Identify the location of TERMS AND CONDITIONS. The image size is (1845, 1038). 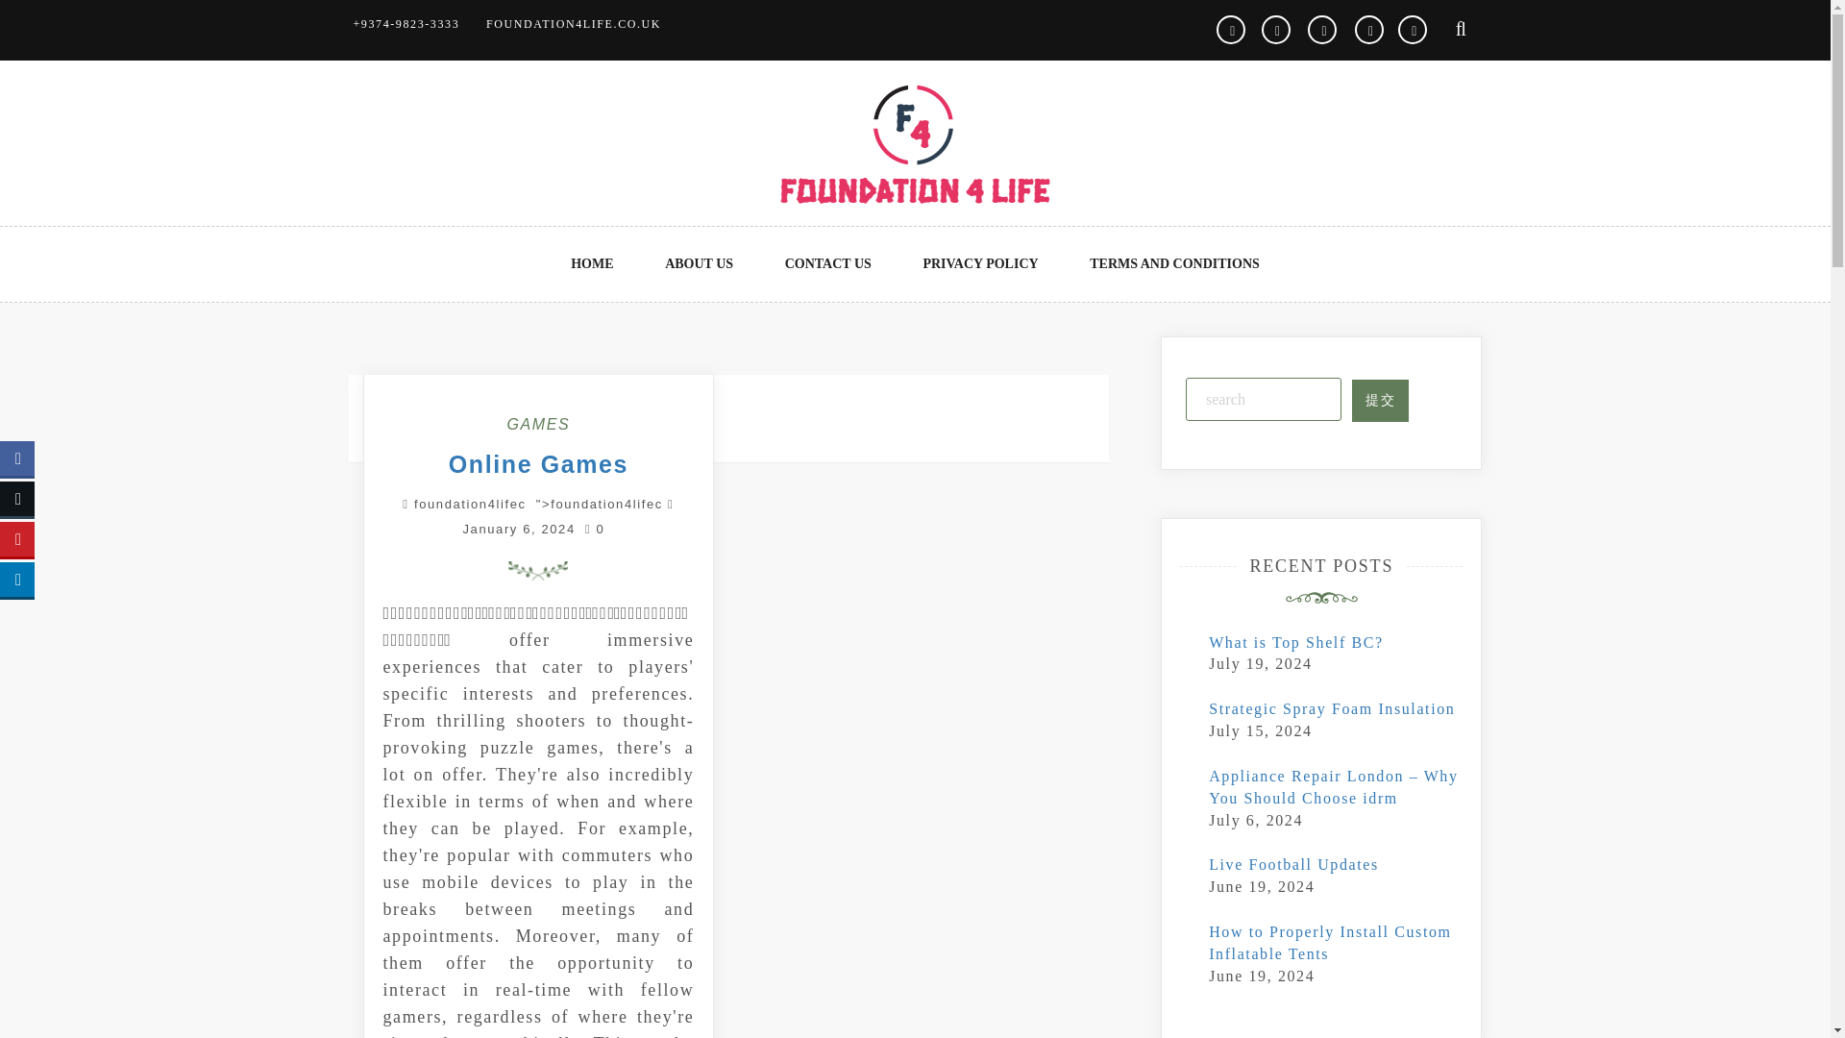
(1174, 264).